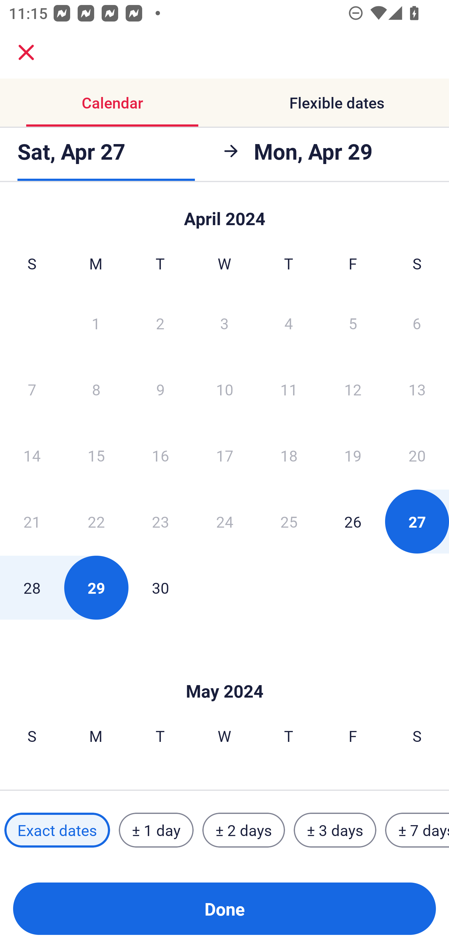  Describe the element at coordinates (96, 323) in the screenshot. I see `1 Monday, April 1, 2024` at that location.